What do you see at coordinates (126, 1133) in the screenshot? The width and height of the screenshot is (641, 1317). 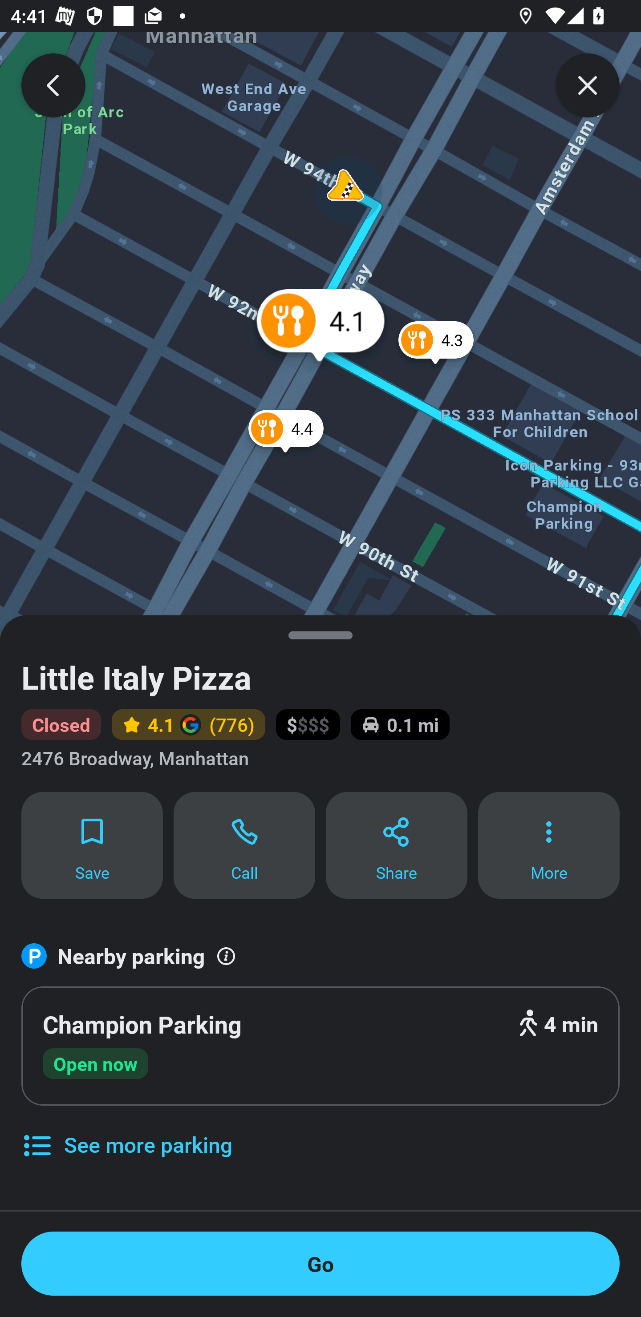 I see `See more parking` at bounding box center [126, 1133].